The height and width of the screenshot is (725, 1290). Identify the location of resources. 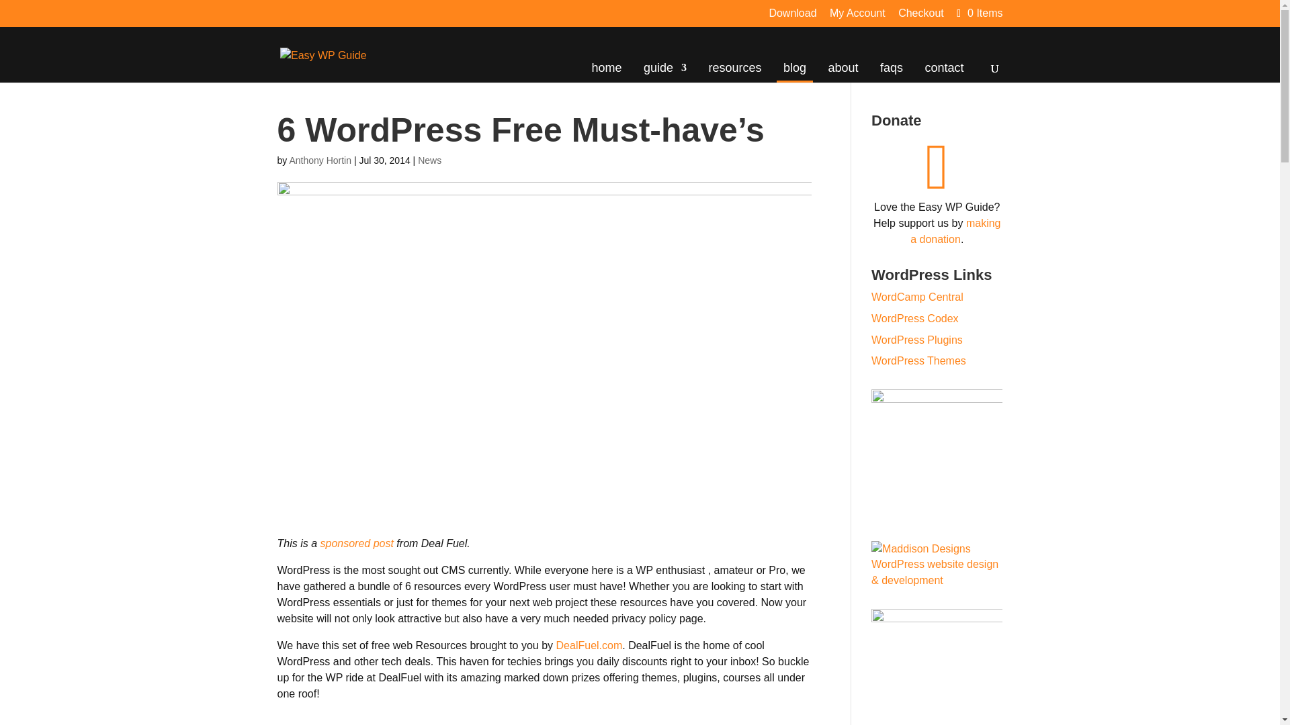
(734, 70).